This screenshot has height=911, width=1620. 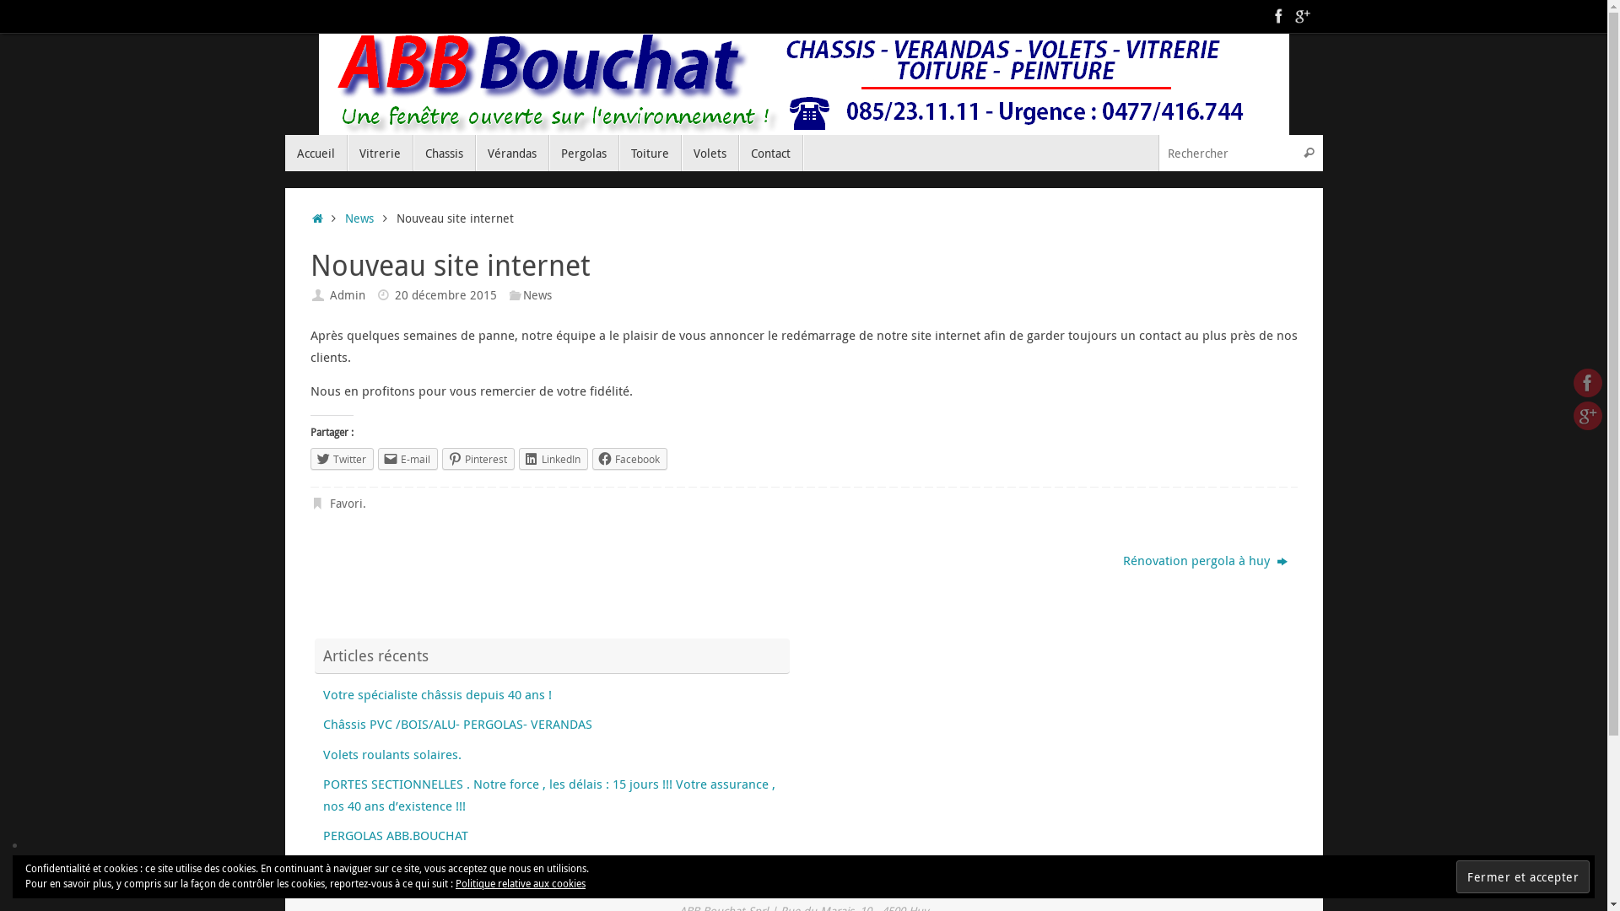 I want to click on Chassis, so click(x=444, y=154).